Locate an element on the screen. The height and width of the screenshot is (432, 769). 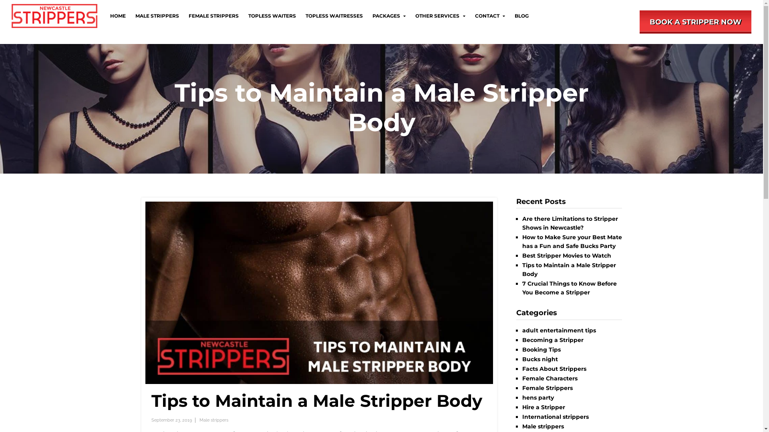
Hire a Stripper is located at coordinates (544, 407).